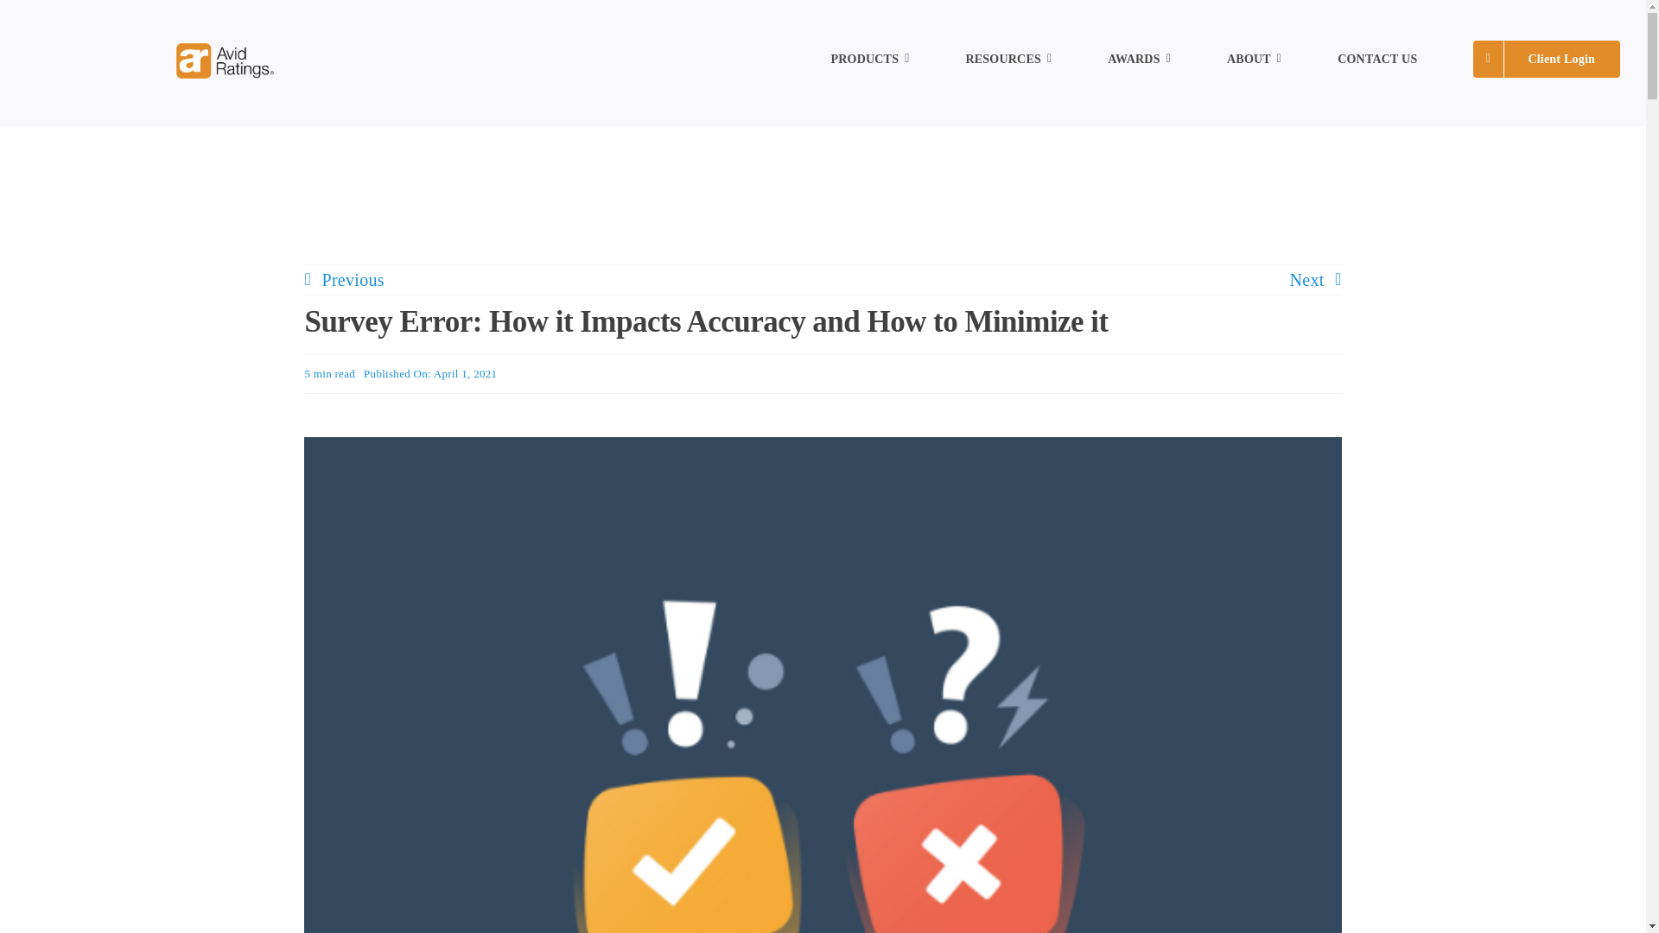  What do you see at coordinates (1008, 59) in the screenshot?
I see `RESOURCES` at bounding box center [1008, 59].